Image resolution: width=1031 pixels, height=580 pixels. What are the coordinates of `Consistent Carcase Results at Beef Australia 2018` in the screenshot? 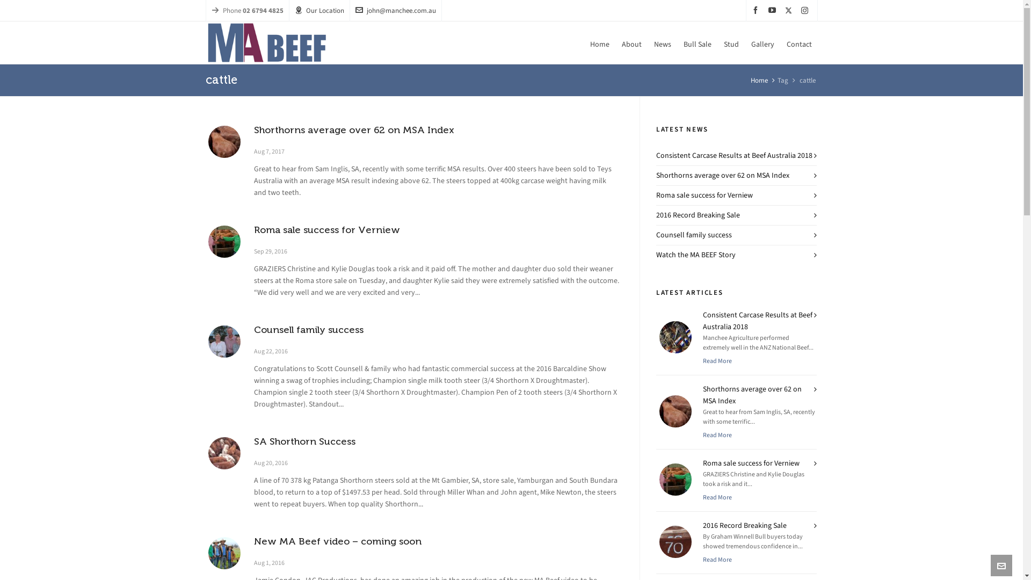 It's located at (735, 156).